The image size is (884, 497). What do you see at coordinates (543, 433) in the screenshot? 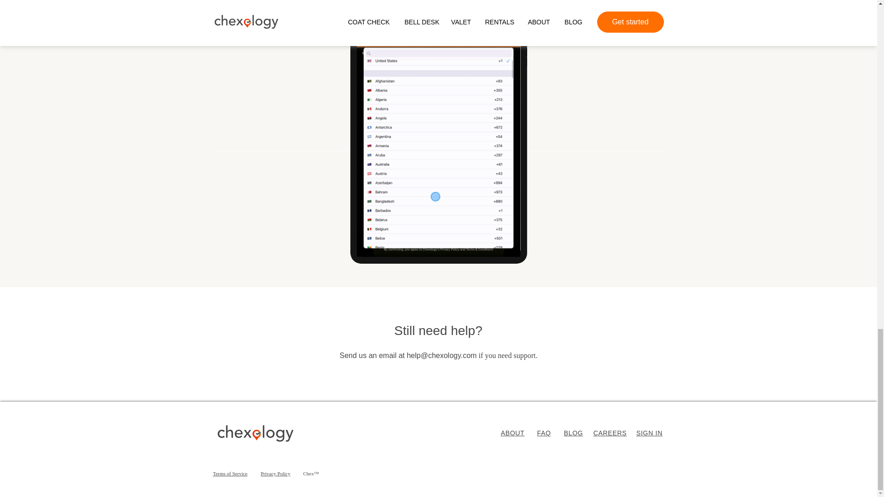
I see `FAQ` at bounding box center [543, 433].